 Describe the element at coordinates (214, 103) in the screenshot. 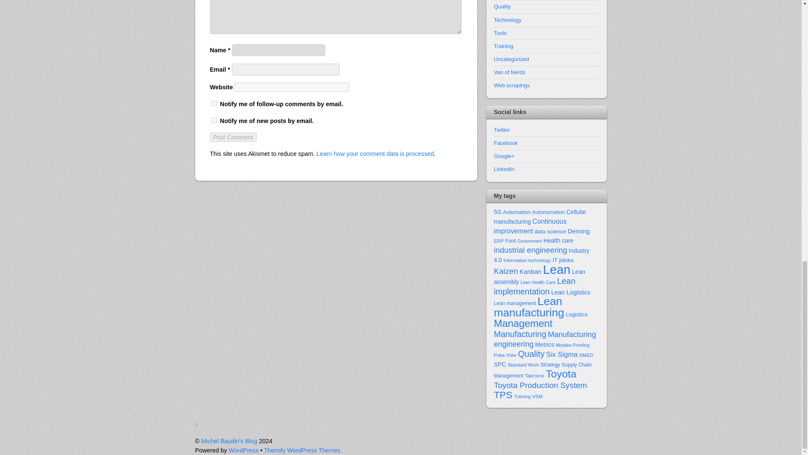

I see `subscribe` at that location.